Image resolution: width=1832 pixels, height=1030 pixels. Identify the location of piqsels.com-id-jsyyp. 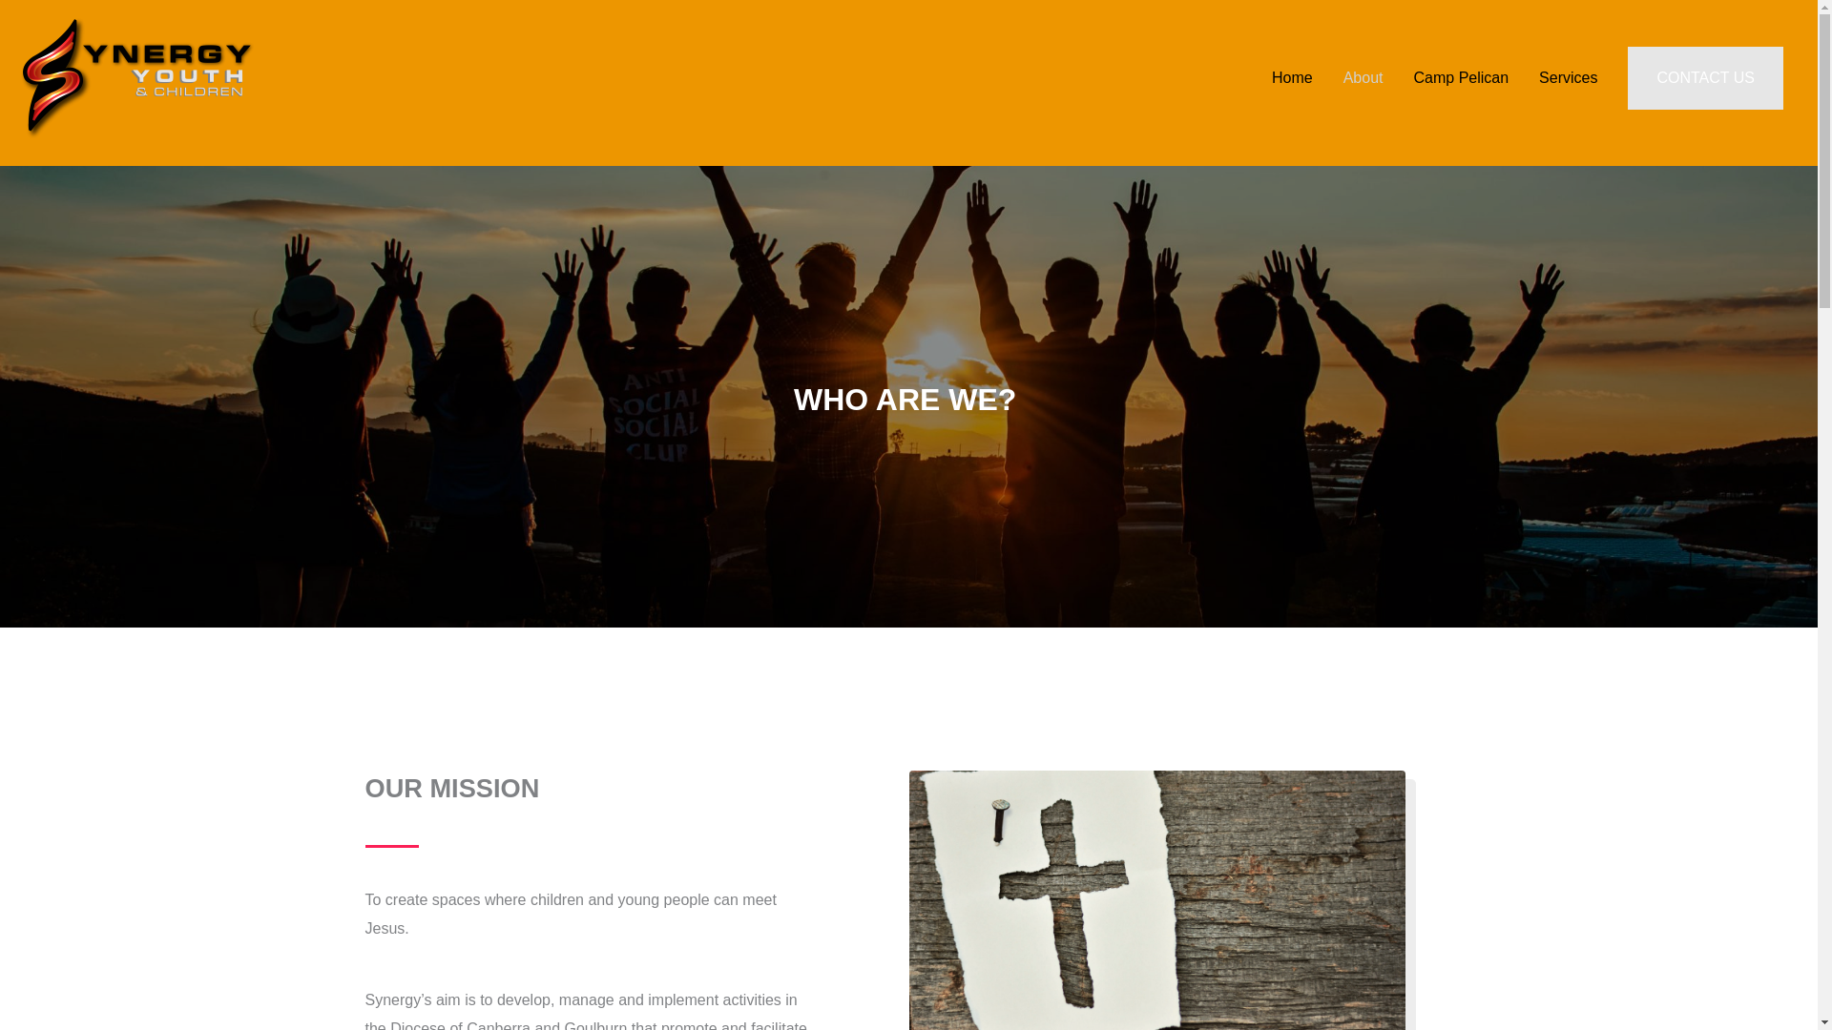
(1156, 900).